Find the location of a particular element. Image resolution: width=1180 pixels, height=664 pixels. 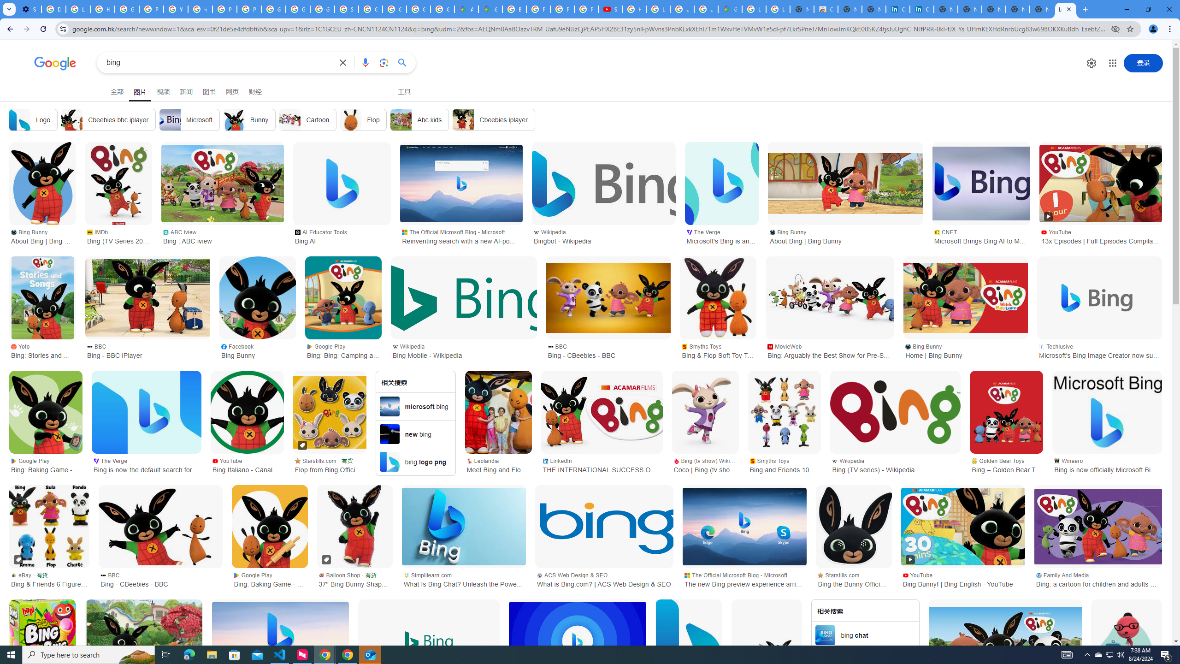

Bingbot - Wikipedia is located at coordinates (603, 183).